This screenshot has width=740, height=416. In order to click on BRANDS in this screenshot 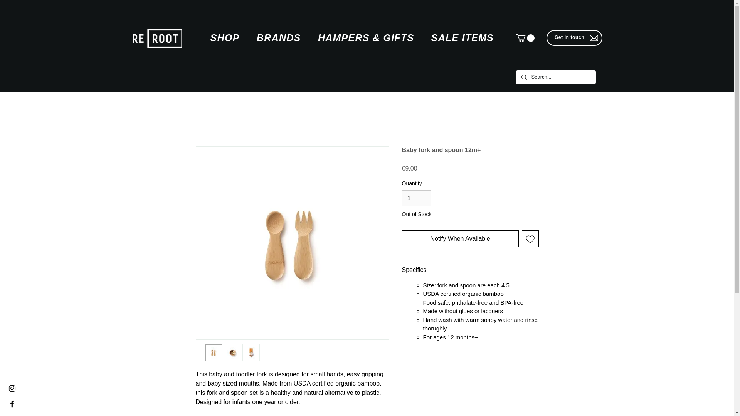, I will do `click(278, 38)`.